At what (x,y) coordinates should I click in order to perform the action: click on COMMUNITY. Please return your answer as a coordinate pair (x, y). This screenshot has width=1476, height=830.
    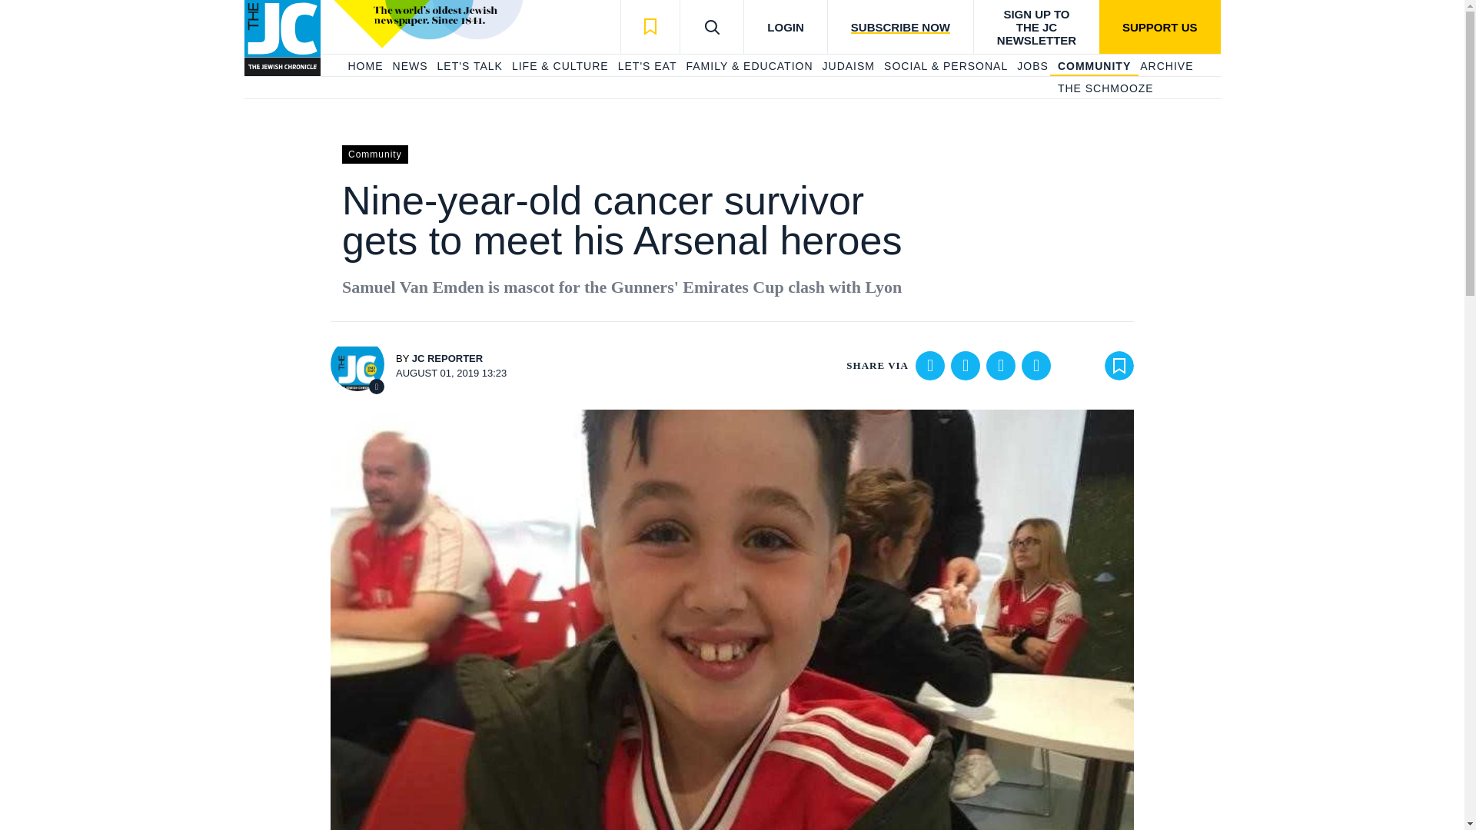
    Looking at the image, I should click on (1094, 66).